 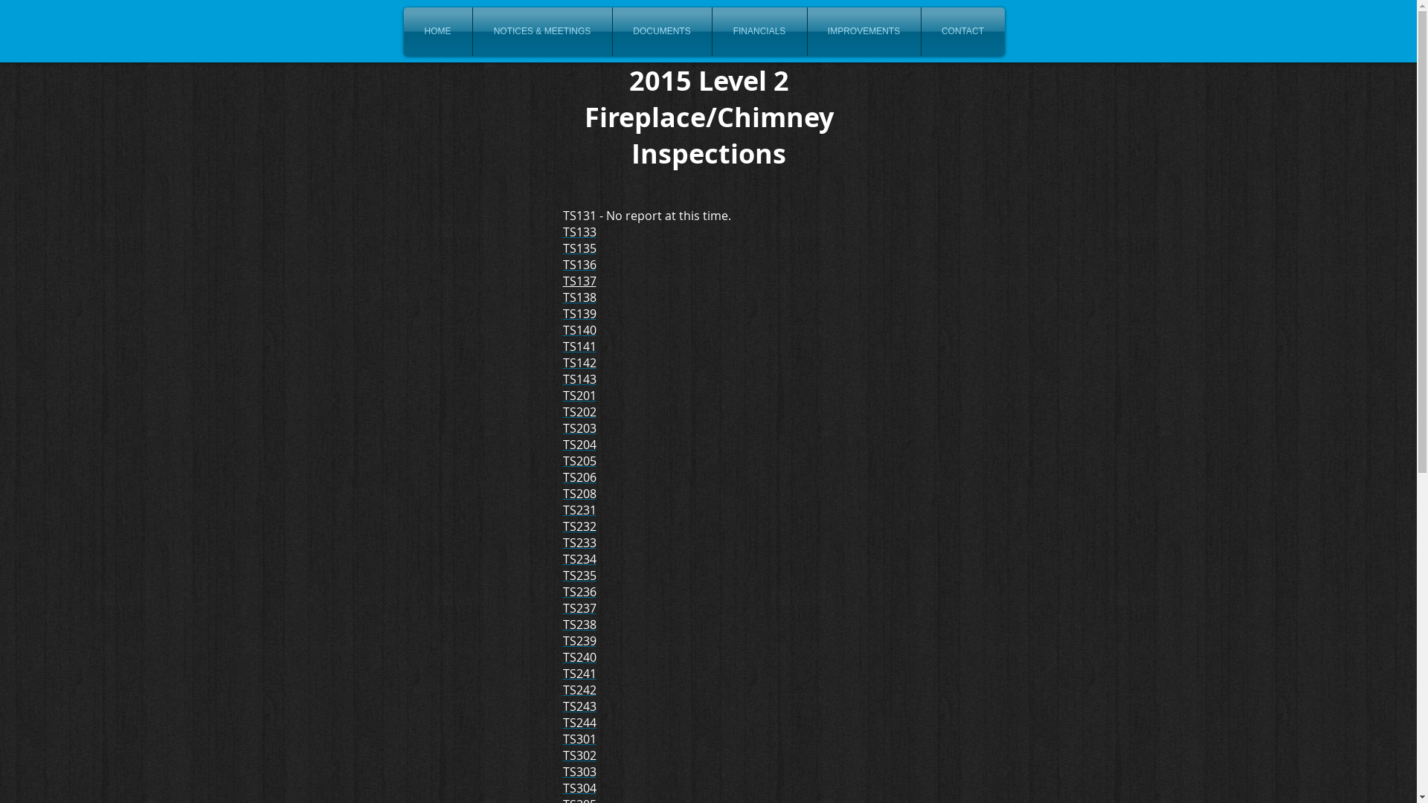 What do you see at coordinates (579, 232) in the screenshot?
I see `TS133` at bounding box center [579, 232].